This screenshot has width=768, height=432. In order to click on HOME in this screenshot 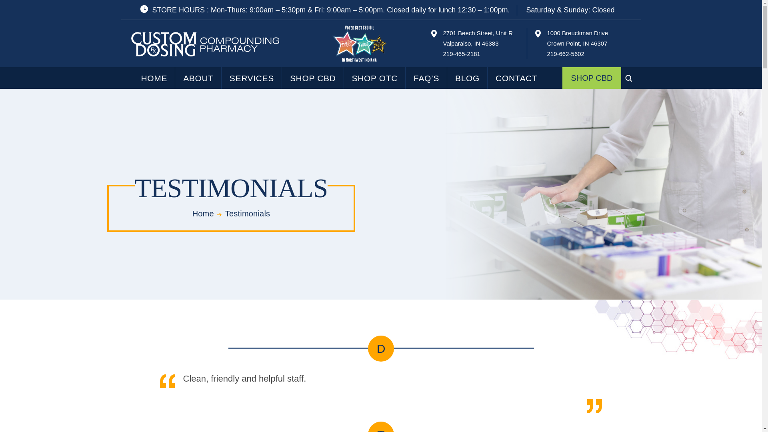, I will do `click(566, 54)`.